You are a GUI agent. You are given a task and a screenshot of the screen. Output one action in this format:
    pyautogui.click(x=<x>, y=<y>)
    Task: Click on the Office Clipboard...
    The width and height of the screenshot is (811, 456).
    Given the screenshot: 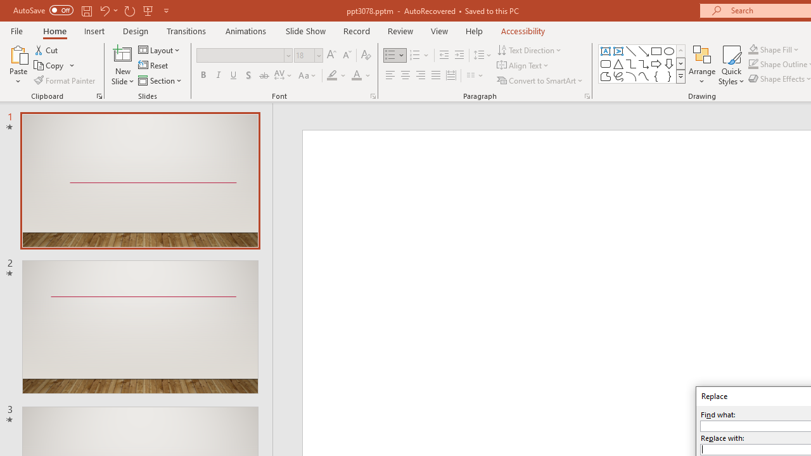 What is the action you would take?
    pyautogui.click(x=99, y=96)
    